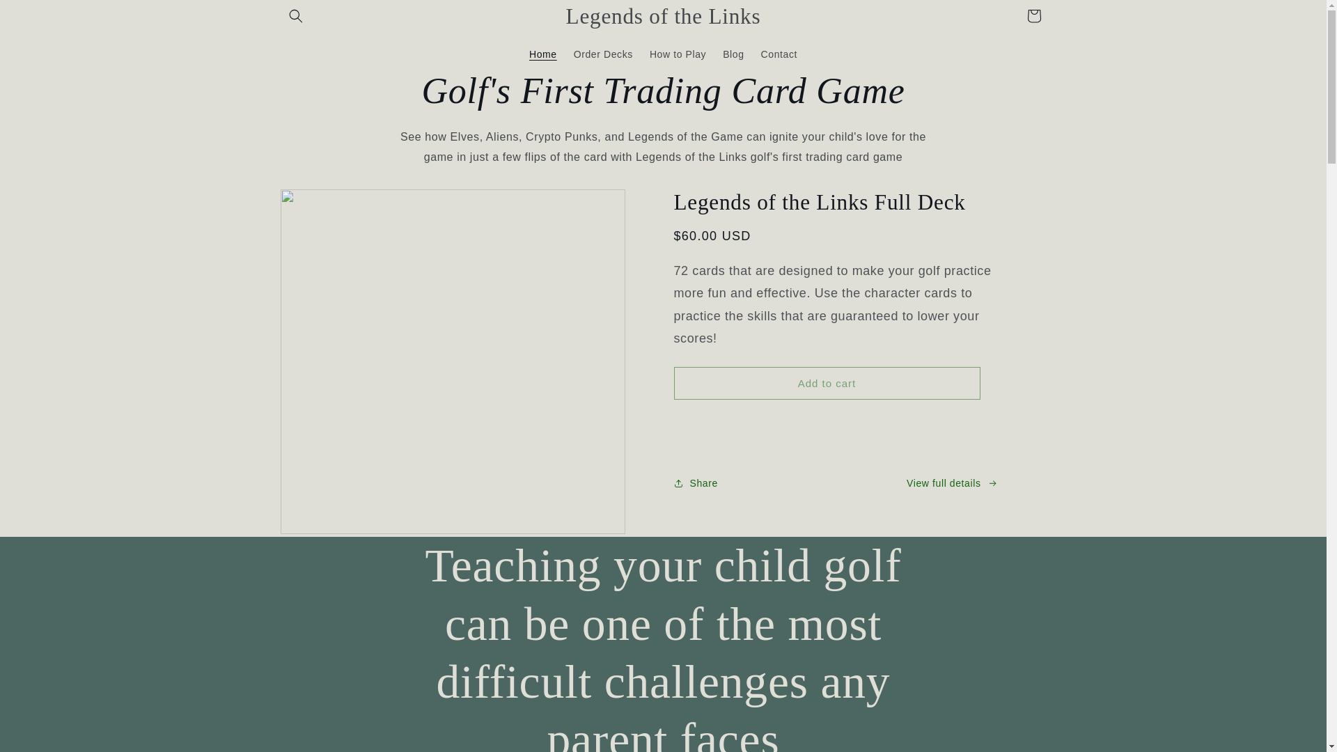  Describe the element at coordinates (603, 54) in the screenshot. I see `Order Decks` at that location.